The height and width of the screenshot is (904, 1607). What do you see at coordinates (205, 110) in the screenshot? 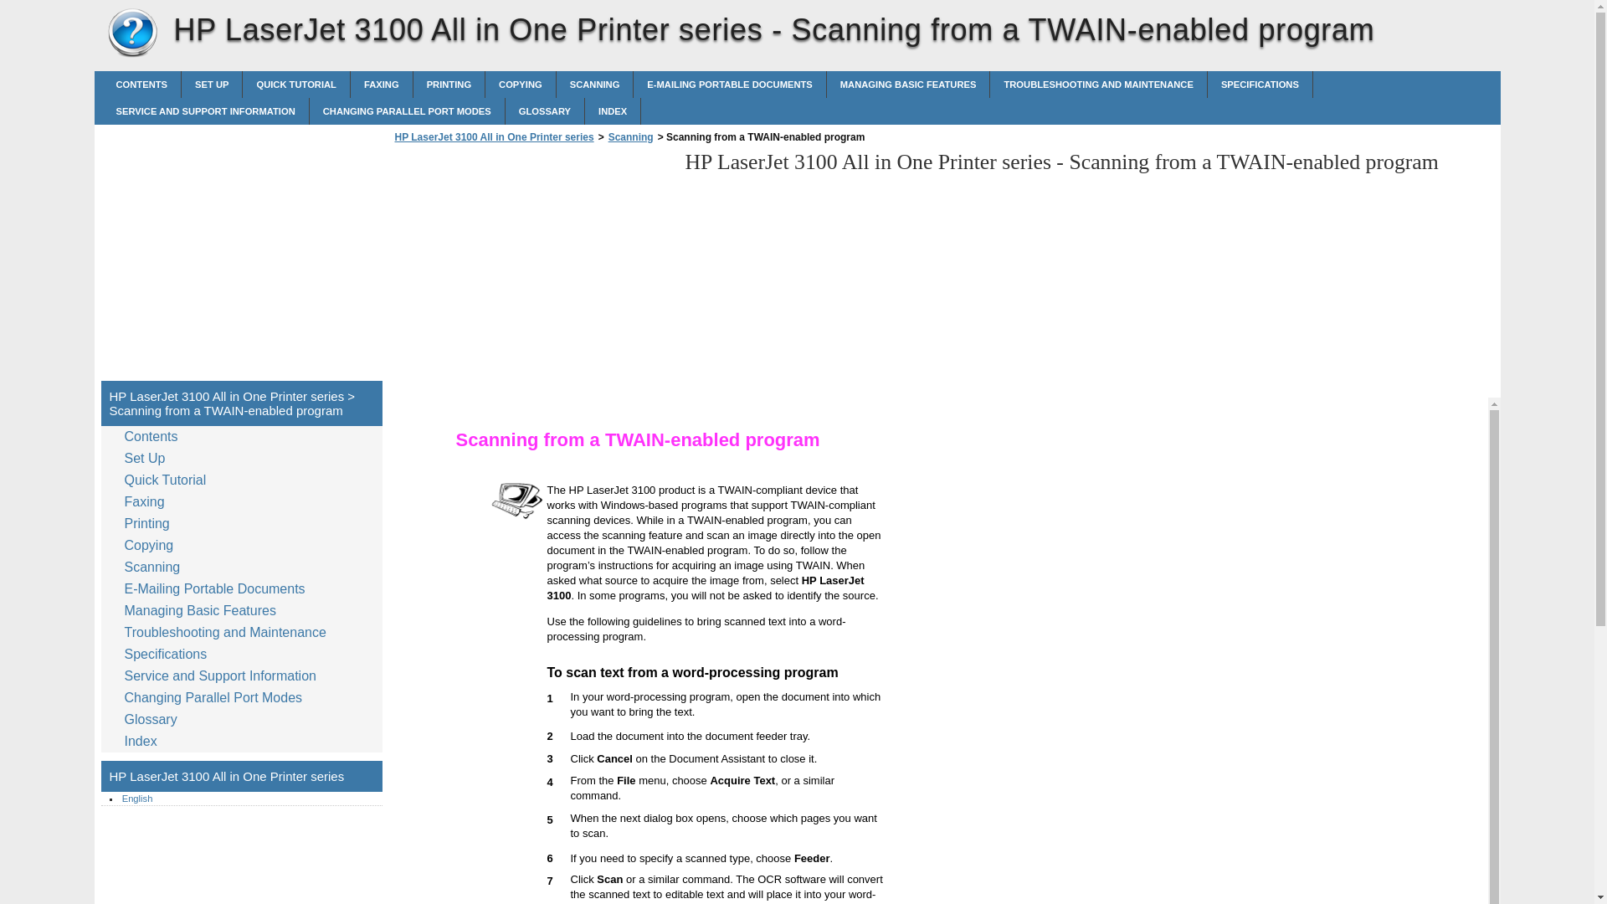
I see `SERVICE AND SUPPORT INFORMATION` at bounding box center [205, 110].